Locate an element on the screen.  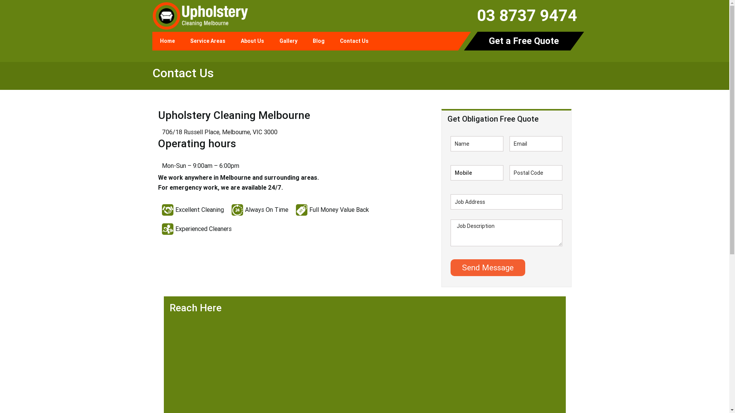
Get a Free Quote is located at coordinates (524, 41).